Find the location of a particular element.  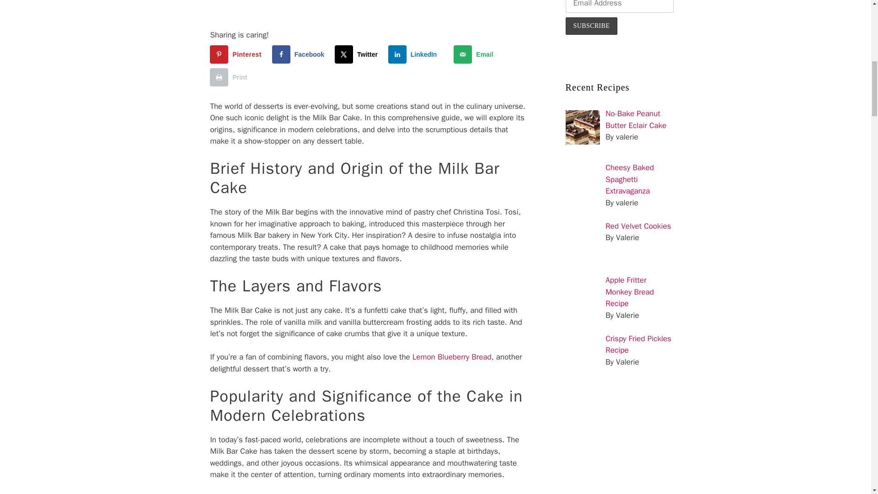

LinkedIn is located at coordinates (414, 54).